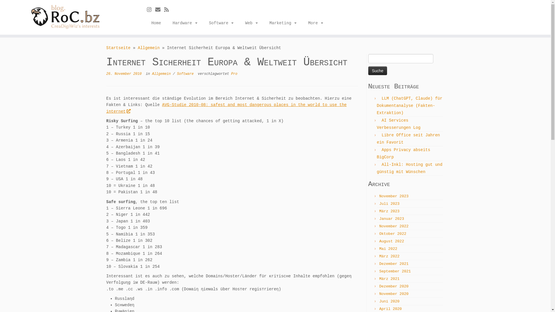 The image size is (555, 312). Describe the element at coordinates (395, 272) in the screenshot. I see `September 2021` at that location.